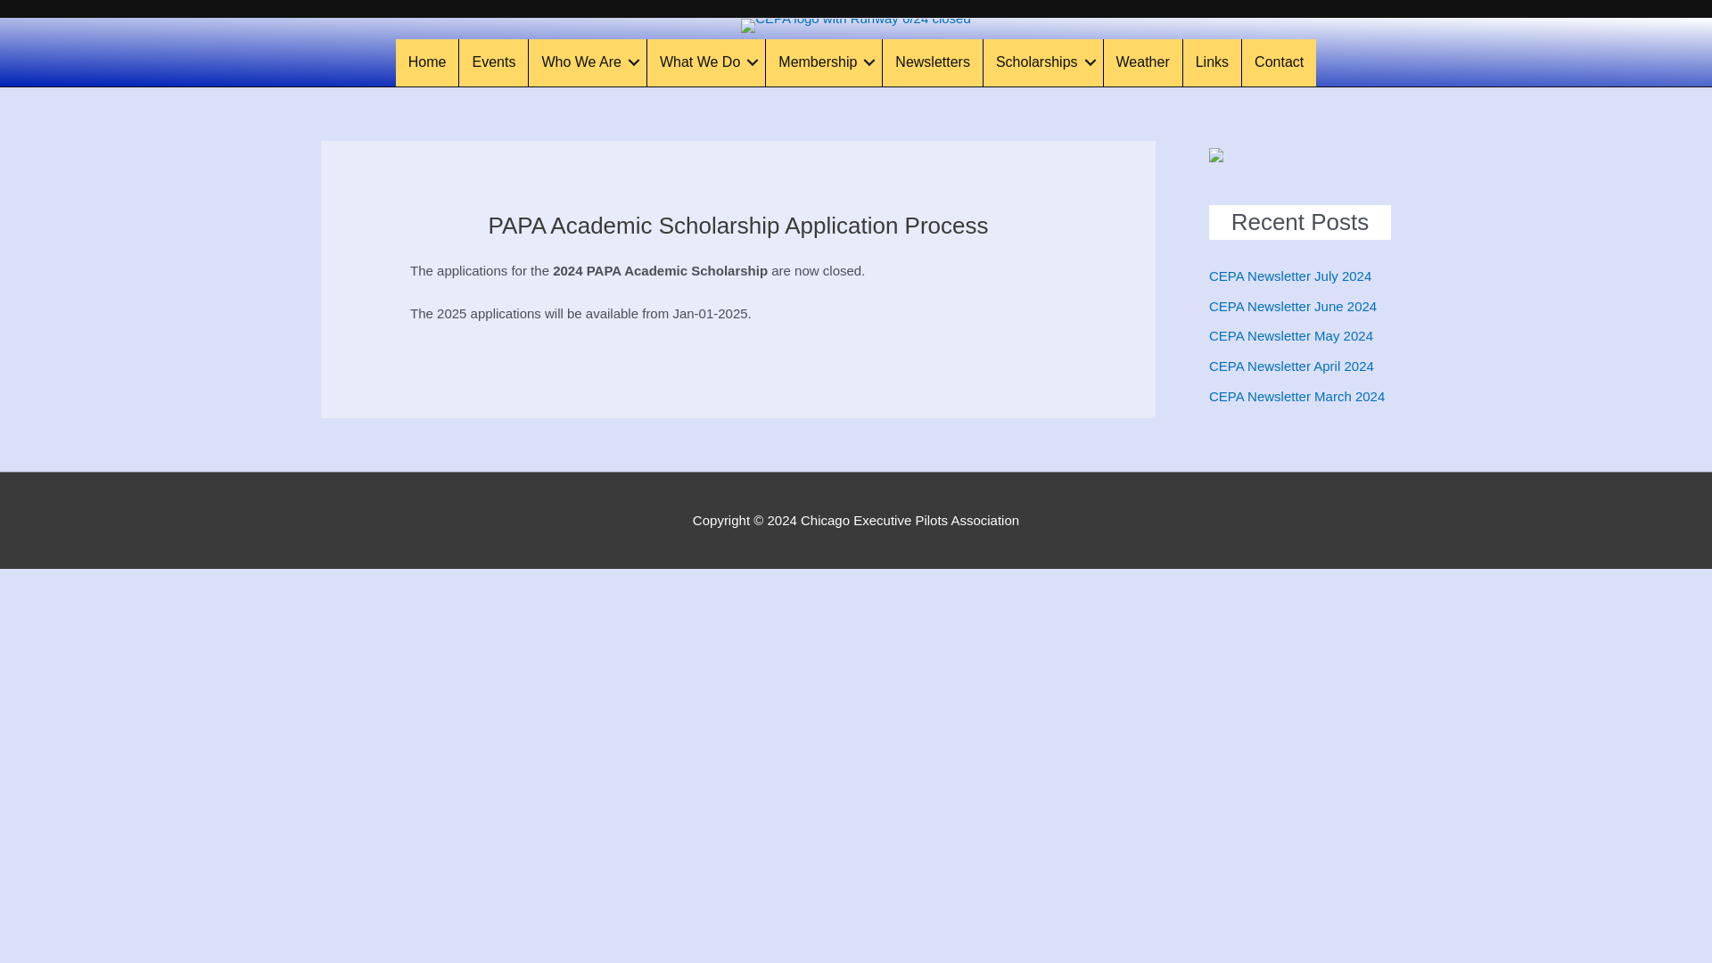  I want to click on Home, so click(426, 62).